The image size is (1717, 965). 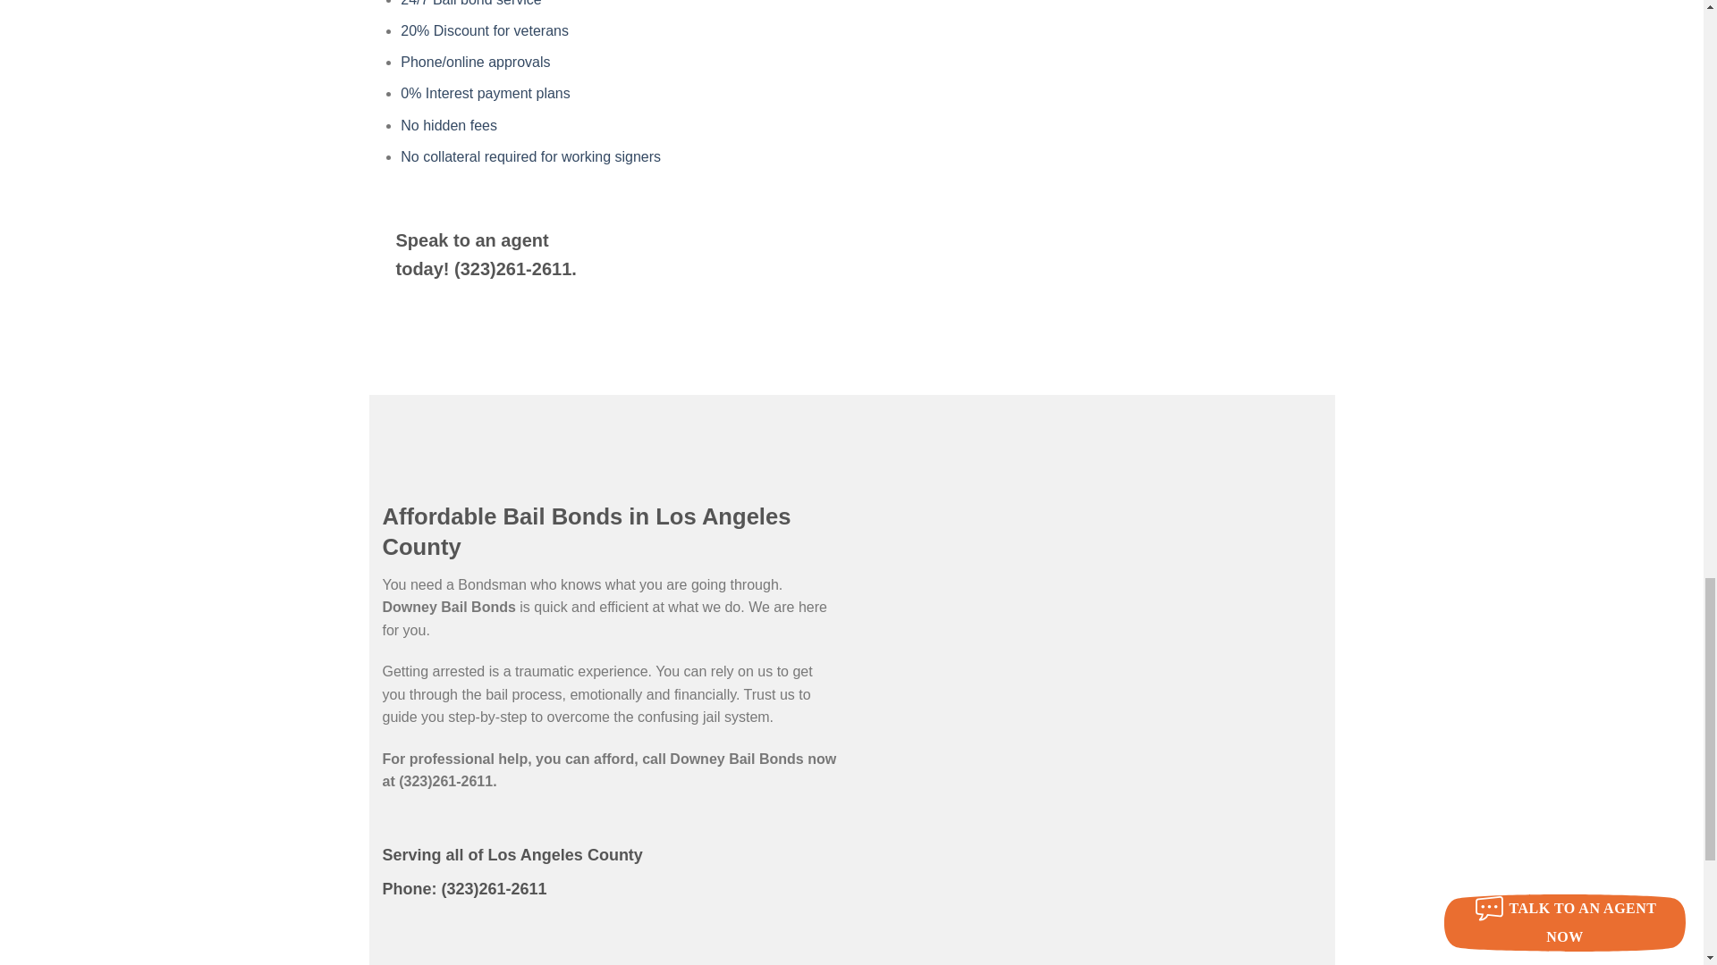 I want to click on No hidden fees, so click(x=449, y=125).